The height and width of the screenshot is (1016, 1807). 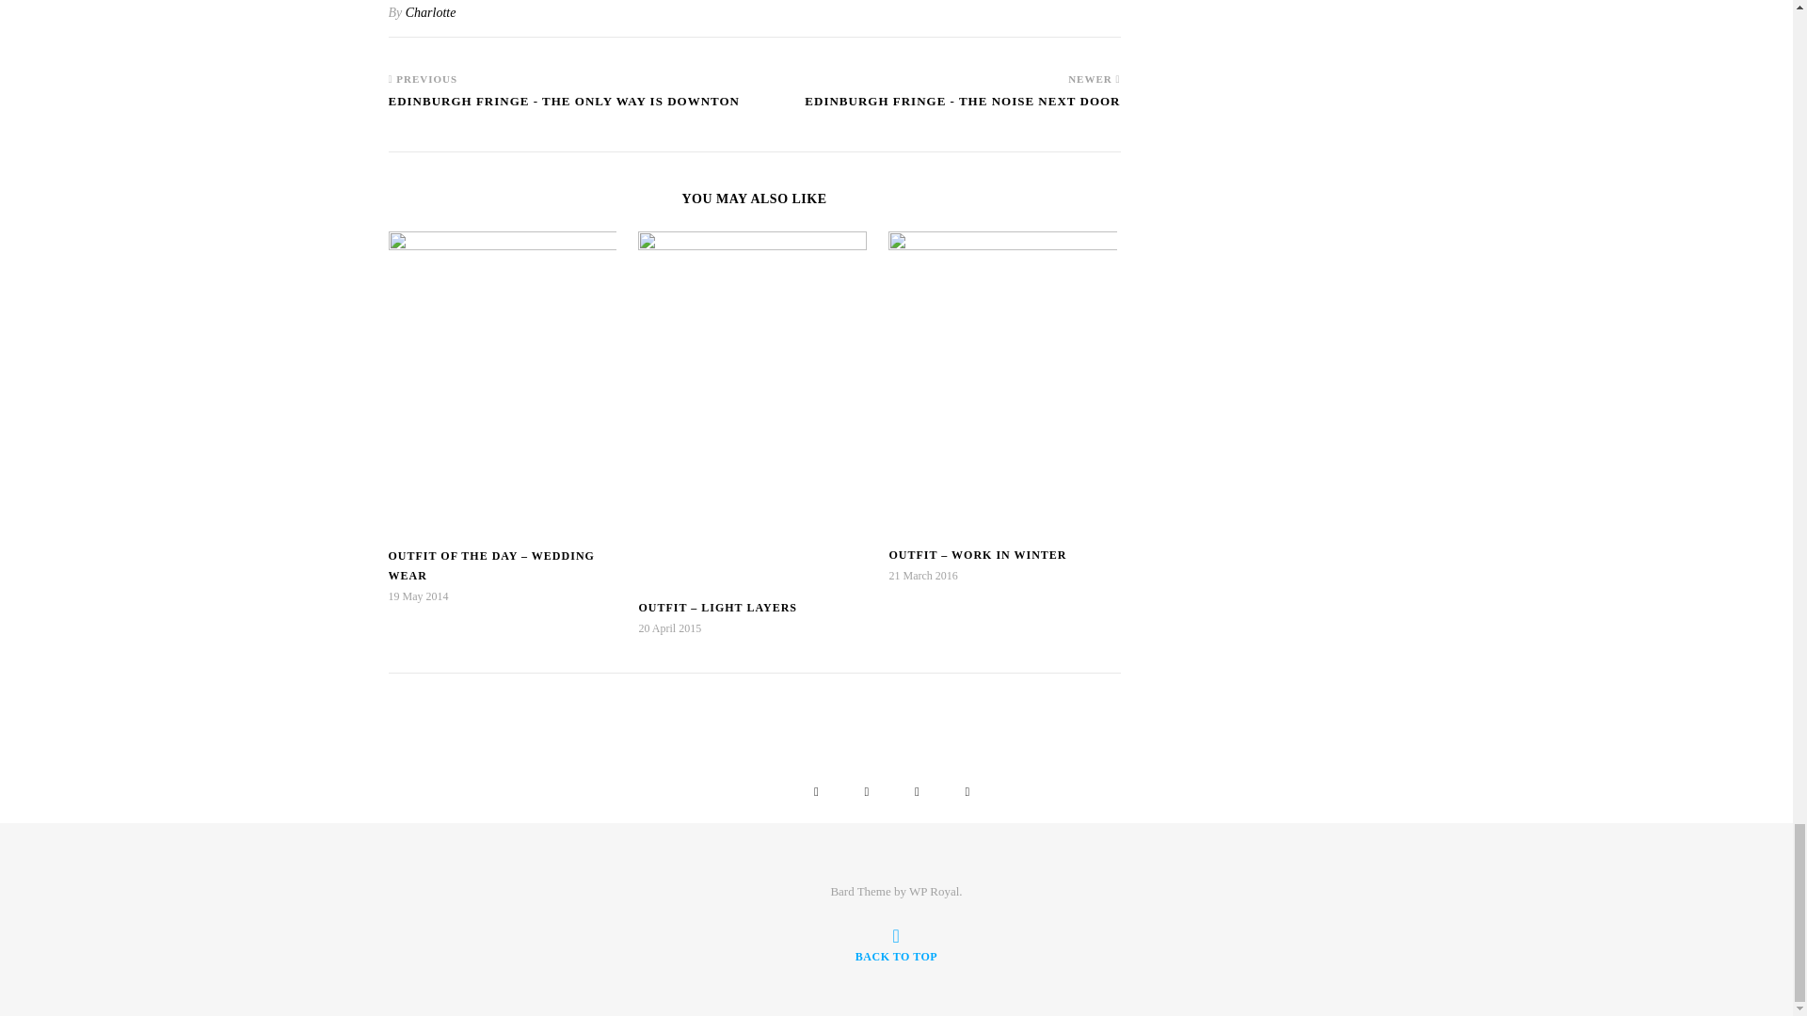 What do you see at coordinates (896, 945) in the screenshot?
I see `BACK TO TOP` at bounding box center [896, 945].